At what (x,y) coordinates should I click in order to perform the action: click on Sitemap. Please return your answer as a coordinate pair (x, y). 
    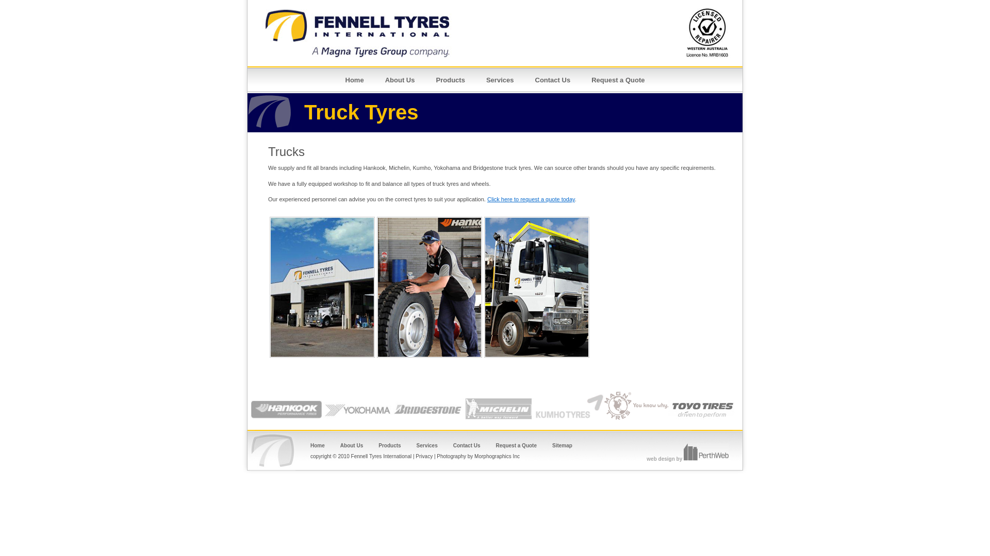
    Looking at the image, I should click on (562, 446).